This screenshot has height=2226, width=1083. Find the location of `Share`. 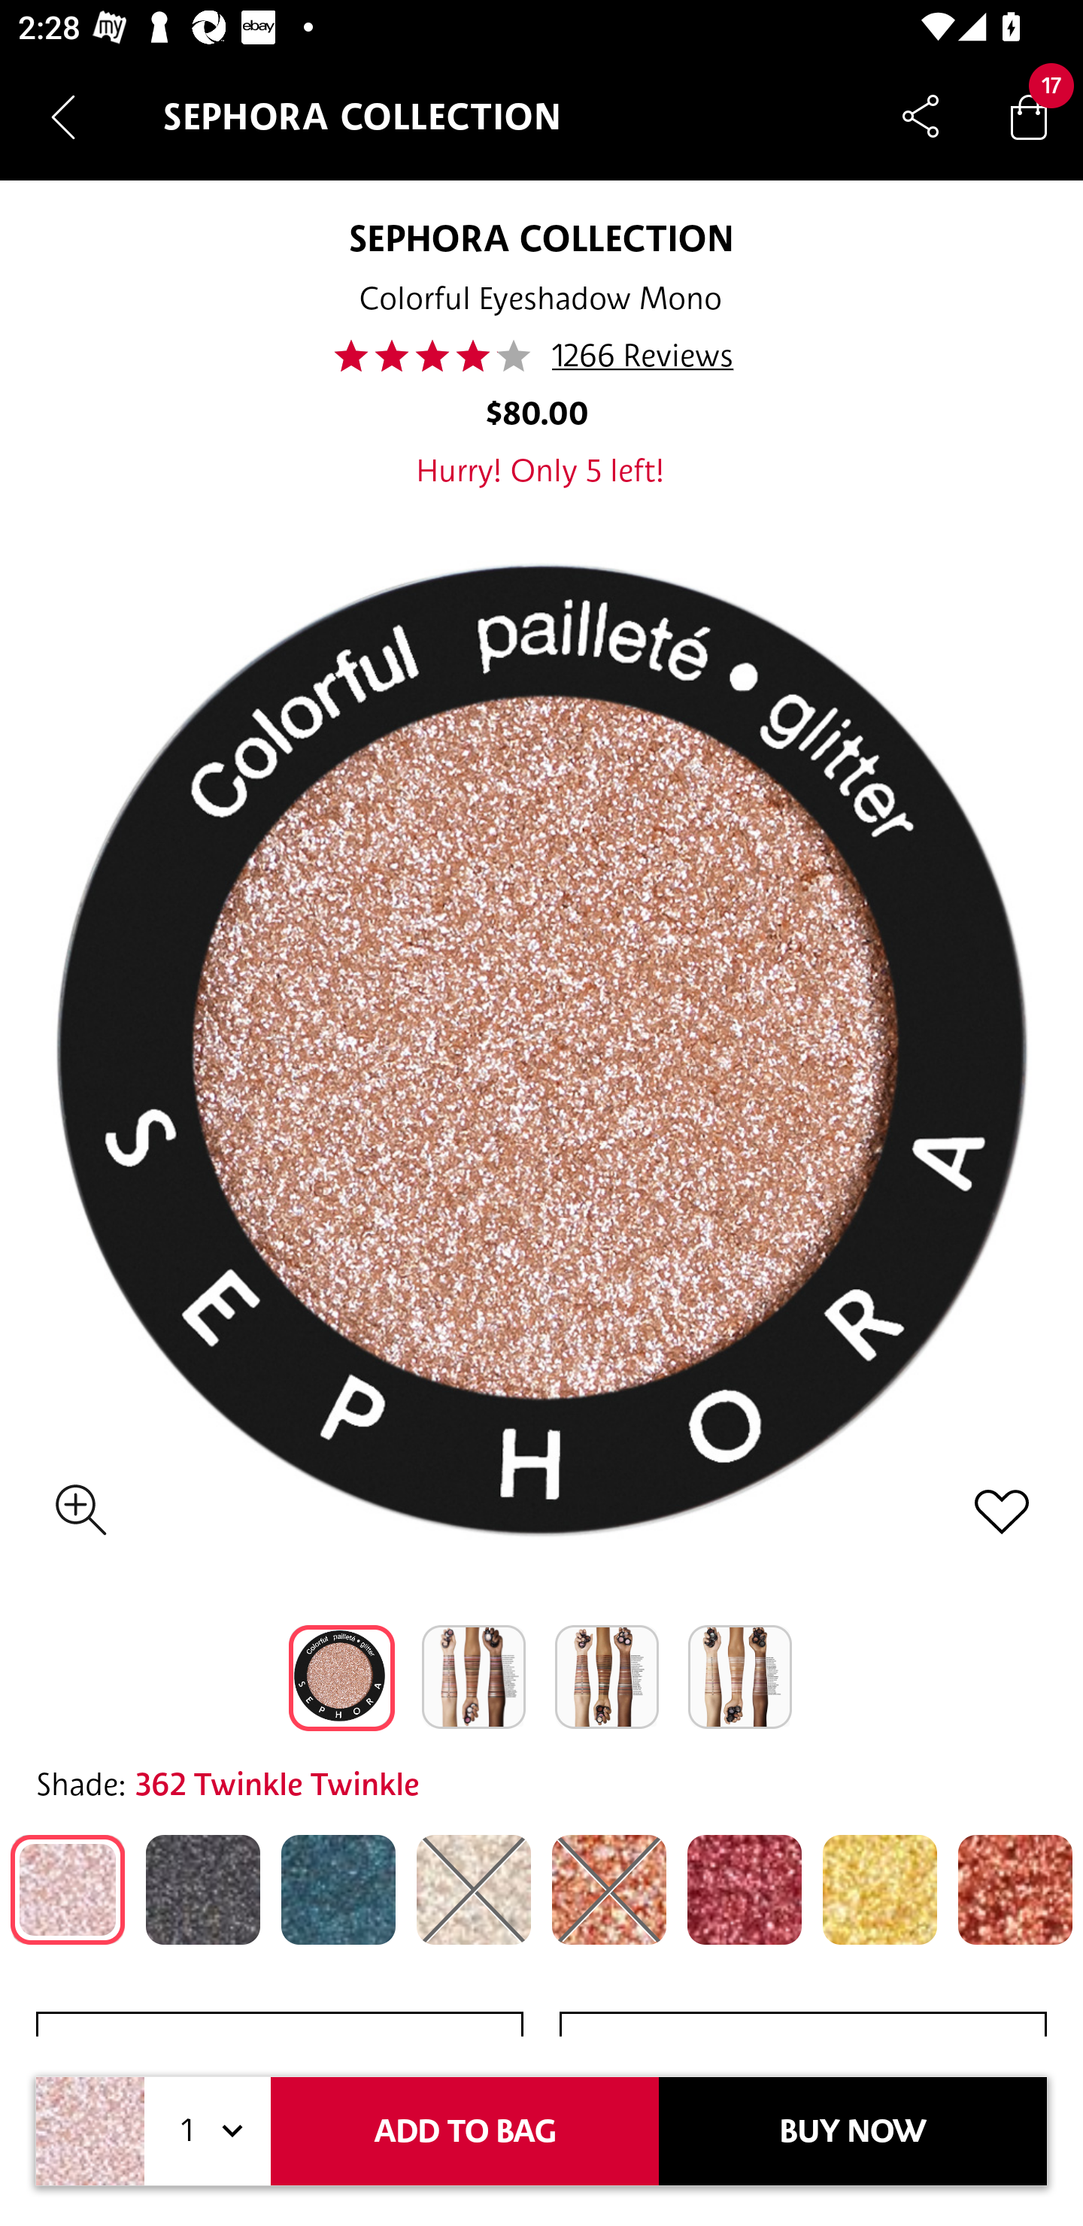

Share is located at coordinates (921, 116).